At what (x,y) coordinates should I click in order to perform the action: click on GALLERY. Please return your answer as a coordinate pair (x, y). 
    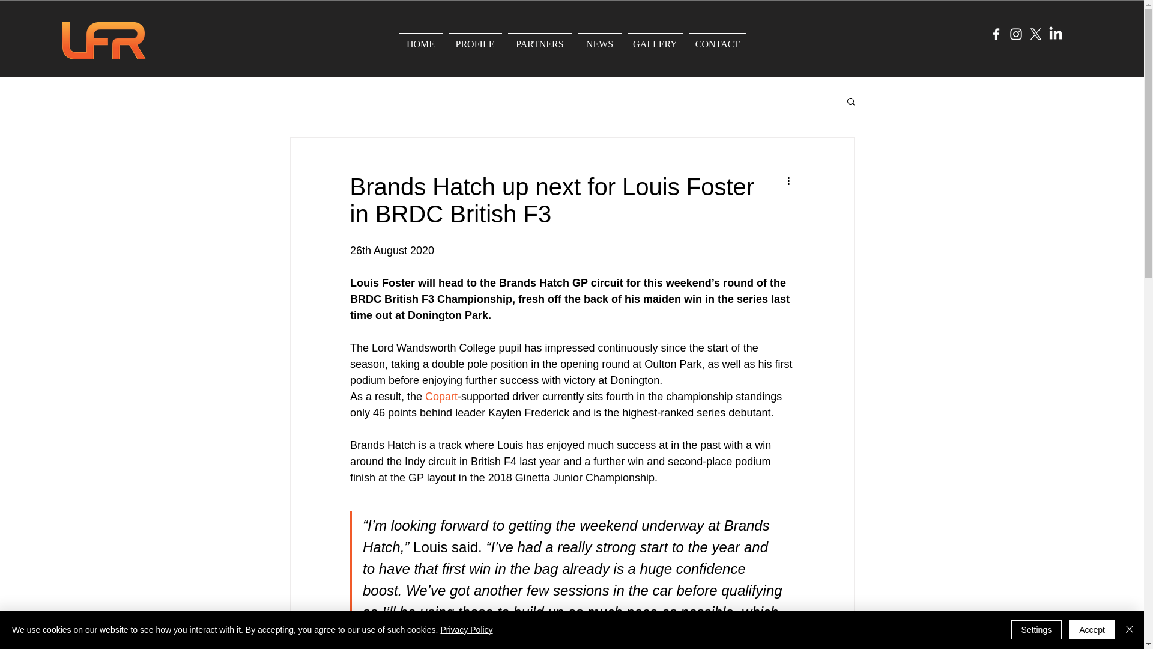
    Looking at the image, I should click on (655, 38).